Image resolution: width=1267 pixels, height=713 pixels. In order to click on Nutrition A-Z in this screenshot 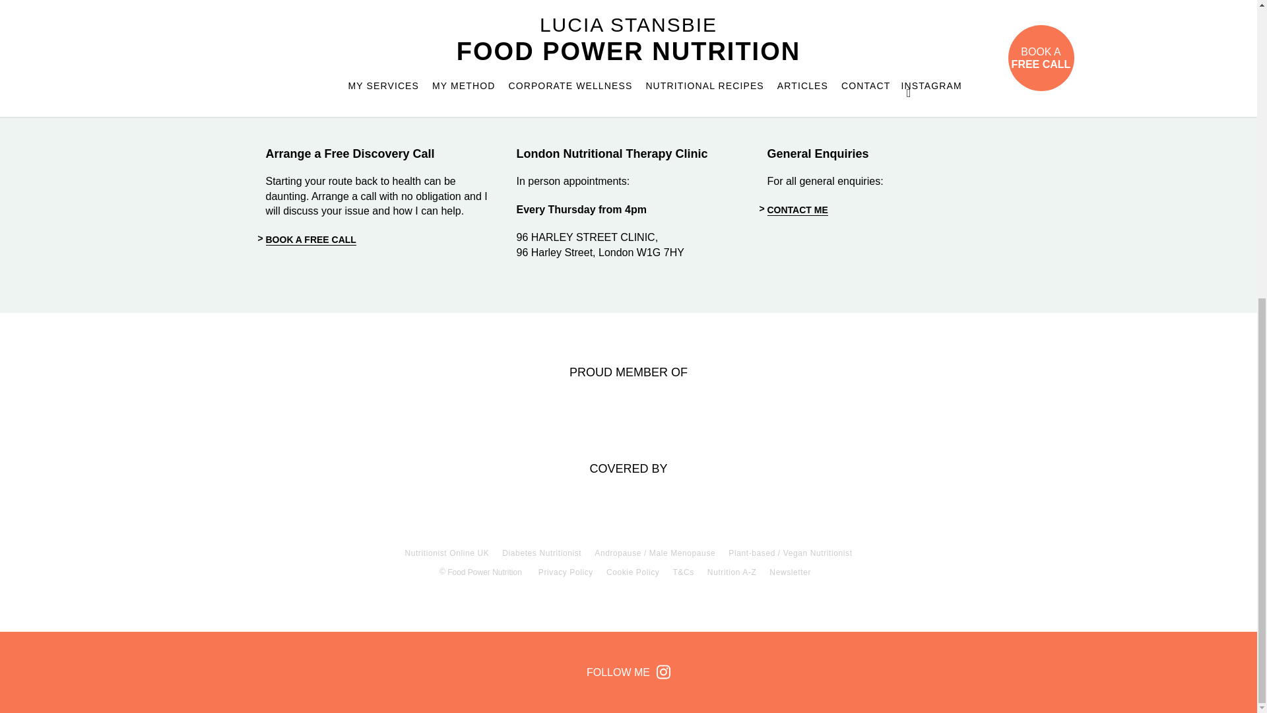, I will do `click(731, 572)`.